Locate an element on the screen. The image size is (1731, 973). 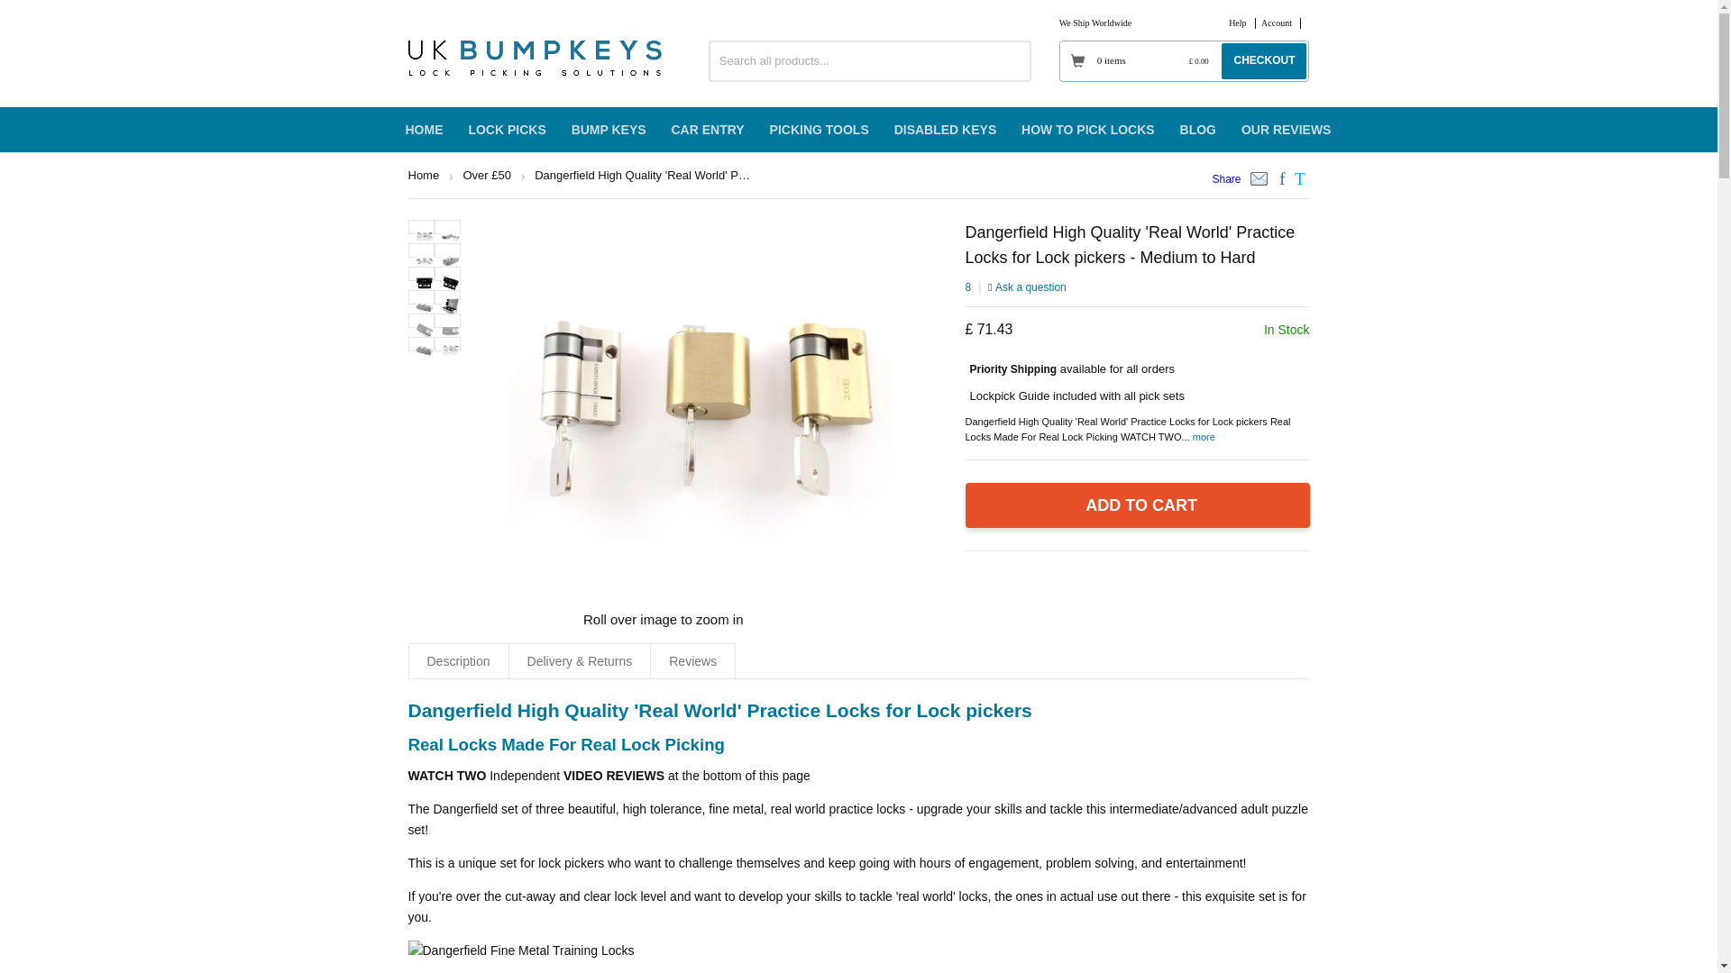
LOCK PICKS is located at coordinates (506, 129).